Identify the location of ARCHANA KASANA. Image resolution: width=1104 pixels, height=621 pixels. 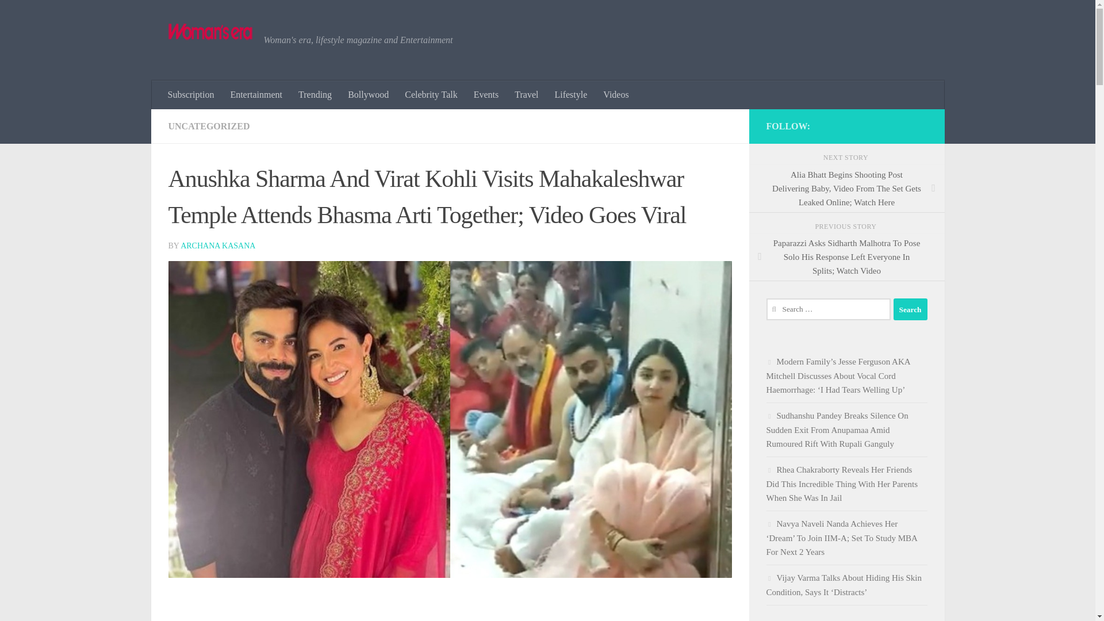
(217, 246).